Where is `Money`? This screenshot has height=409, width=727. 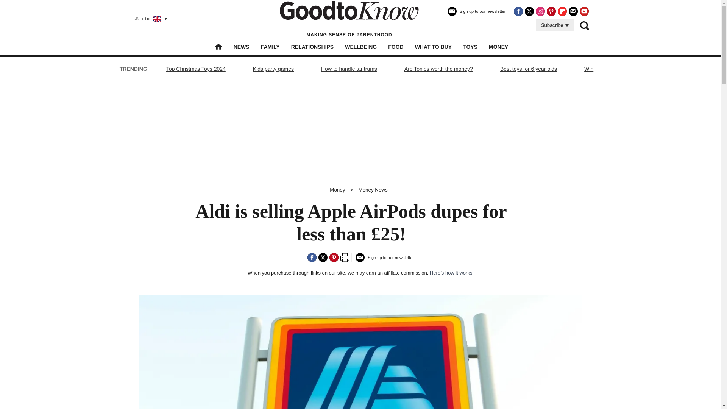 Money is located at coordinates (337, 189).